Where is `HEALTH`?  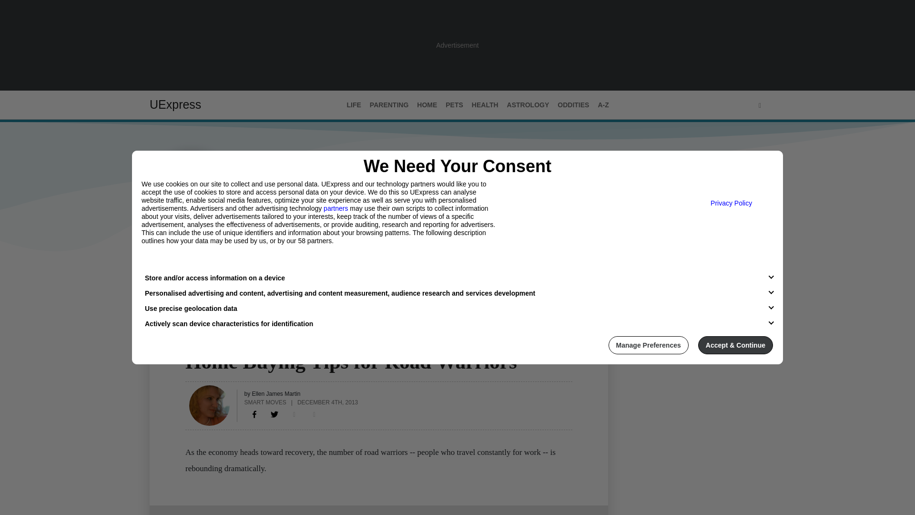
HEALTH is located at coordinates (485, 105).